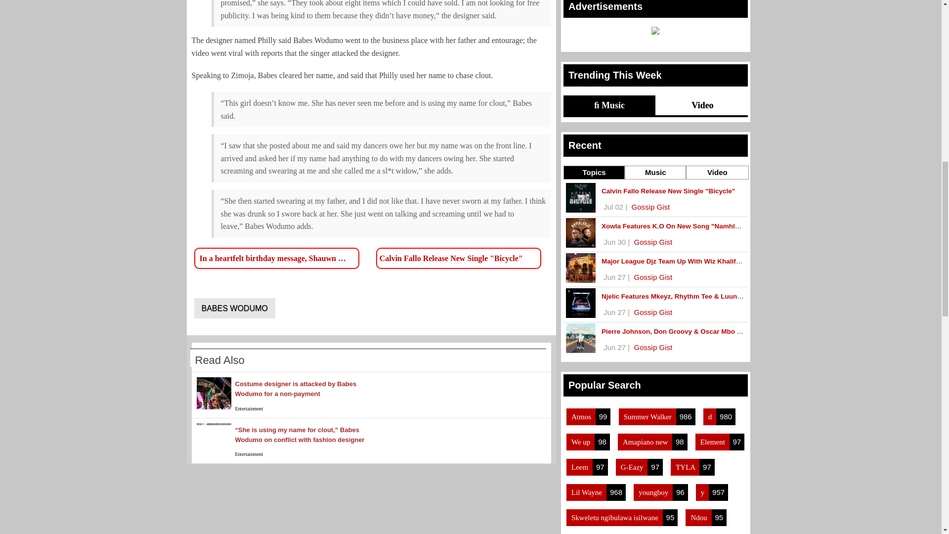  What do you see at coordinates (653, 312) in the screenshot?
I see `Gossip Gist` at bounding box center [653, 312].